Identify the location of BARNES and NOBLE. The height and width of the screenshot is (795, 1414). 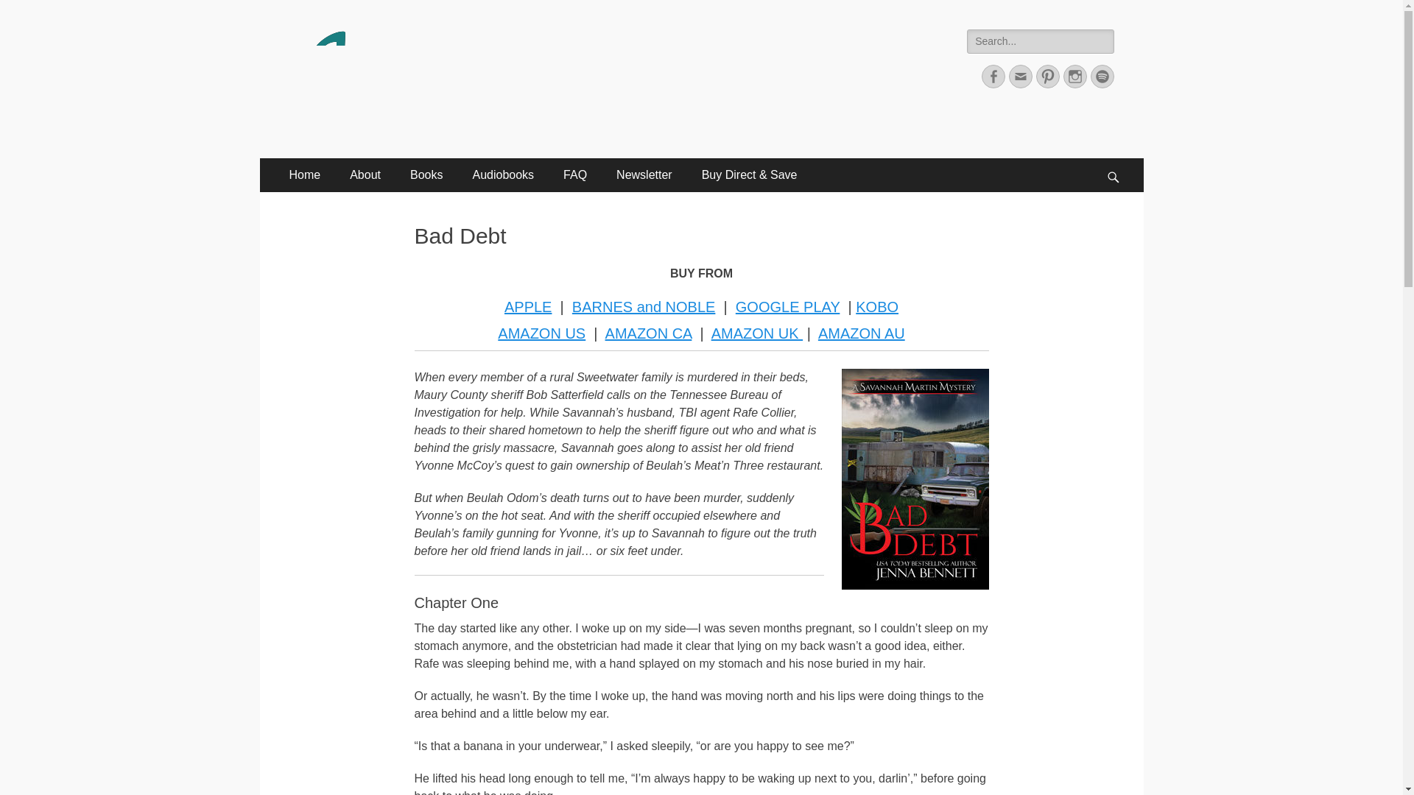
(644, 306).